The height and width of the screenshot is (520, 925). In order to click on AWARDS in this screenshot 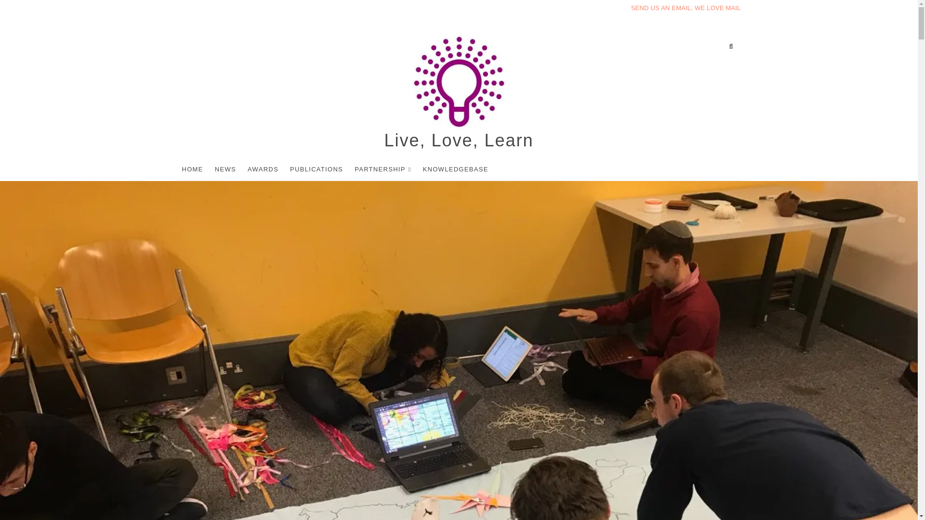, I will do `click(263, 169)`.